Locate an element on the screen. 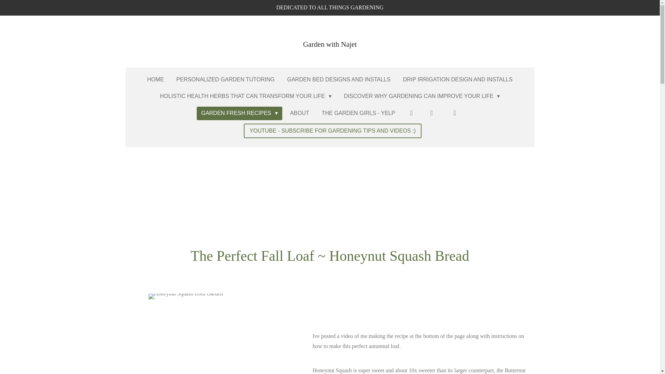 The image size is (665, 374). DISCOVER WHY GARDENING CAN IMPROVE YOUR LIFE is located at coordinates (422, 96).